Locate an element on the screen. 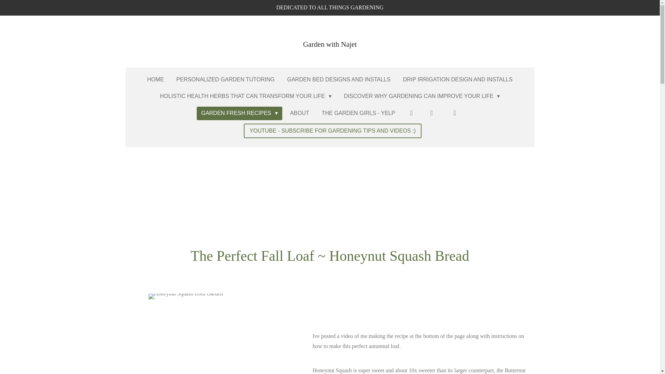 The image size is (665, 374). DISCOVER WHY GARDENING CAN IMPROVE YOUR LIFE is located at coordinates (422, 96).